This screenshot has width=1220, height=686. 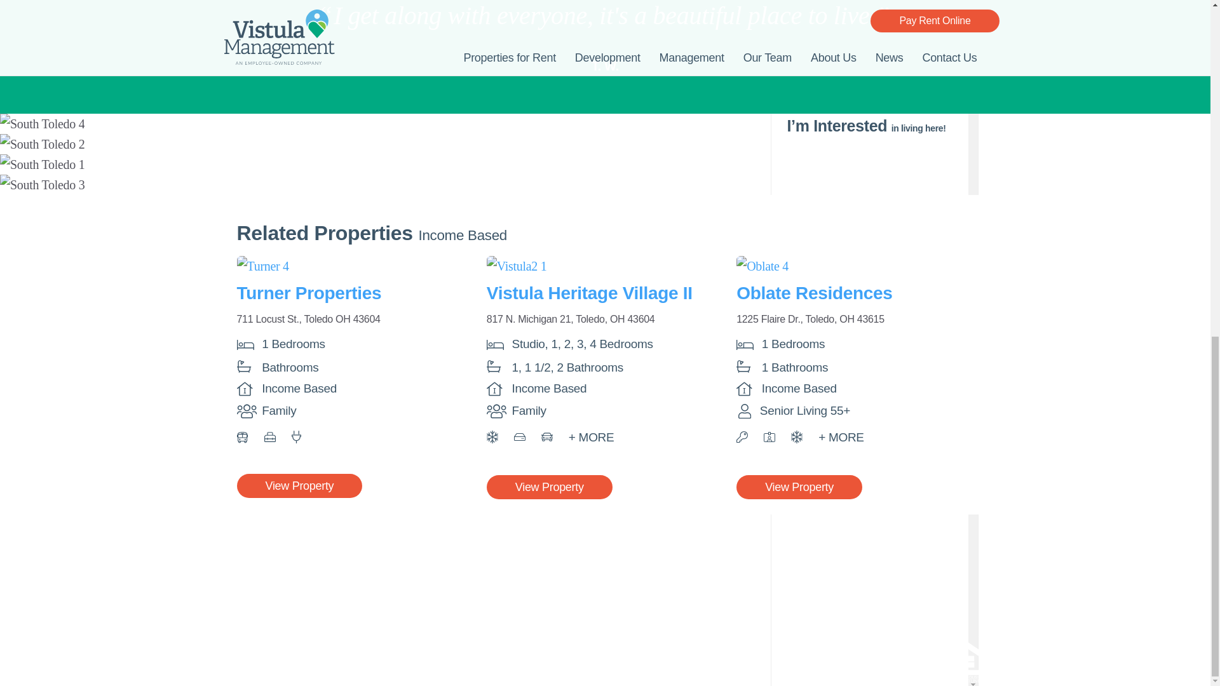 I want to click on Management, so click(x=479, y=596).